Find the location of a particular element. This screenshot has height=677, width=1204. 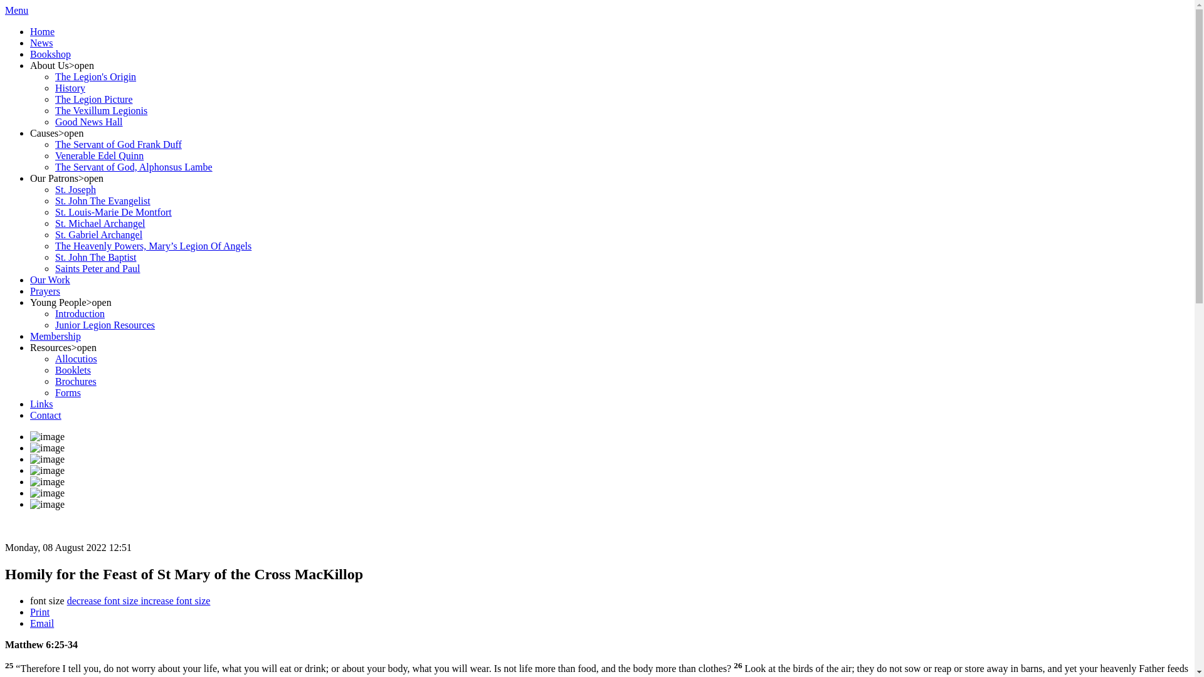

The Vexillum Legionis is located at coordinates (102, 110).